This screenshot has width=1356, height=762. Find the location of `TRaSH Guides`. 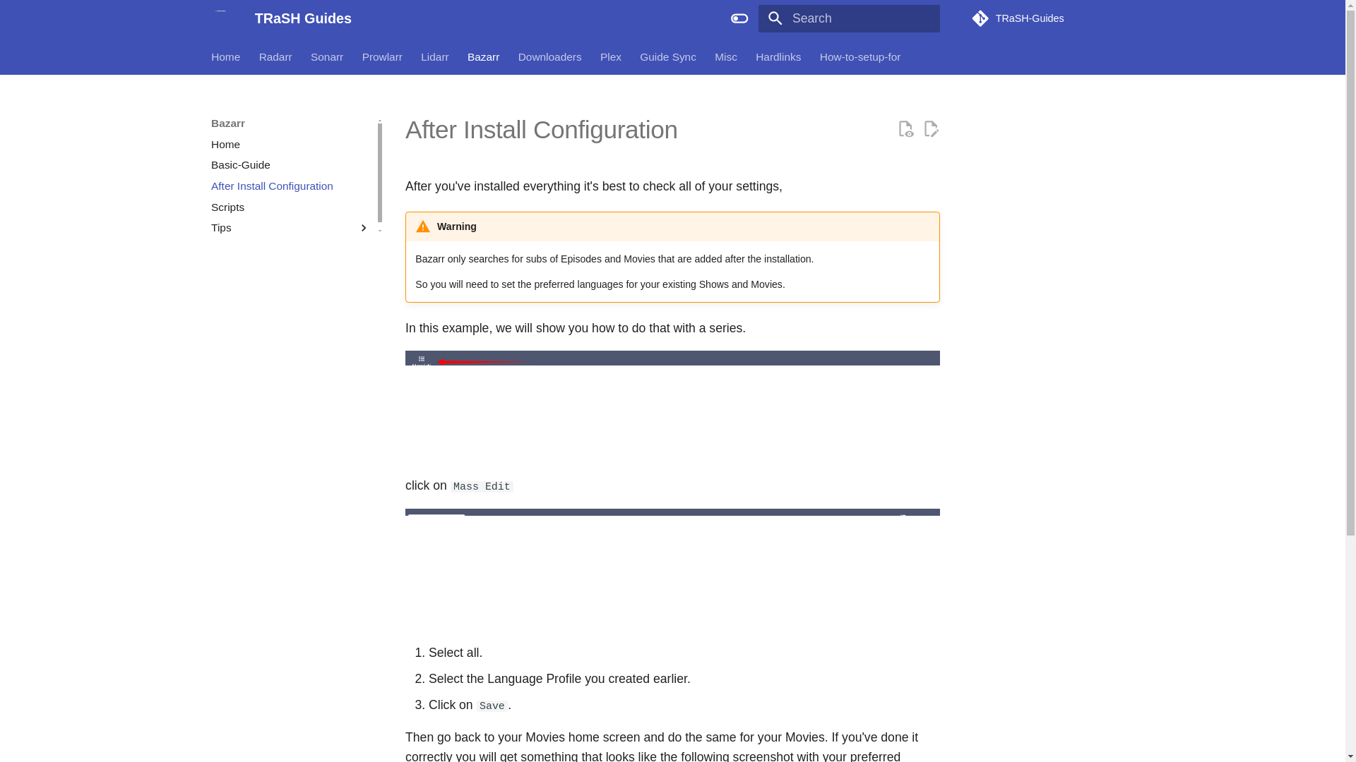

TRaSH Guides is located at coordinates (220, 18).